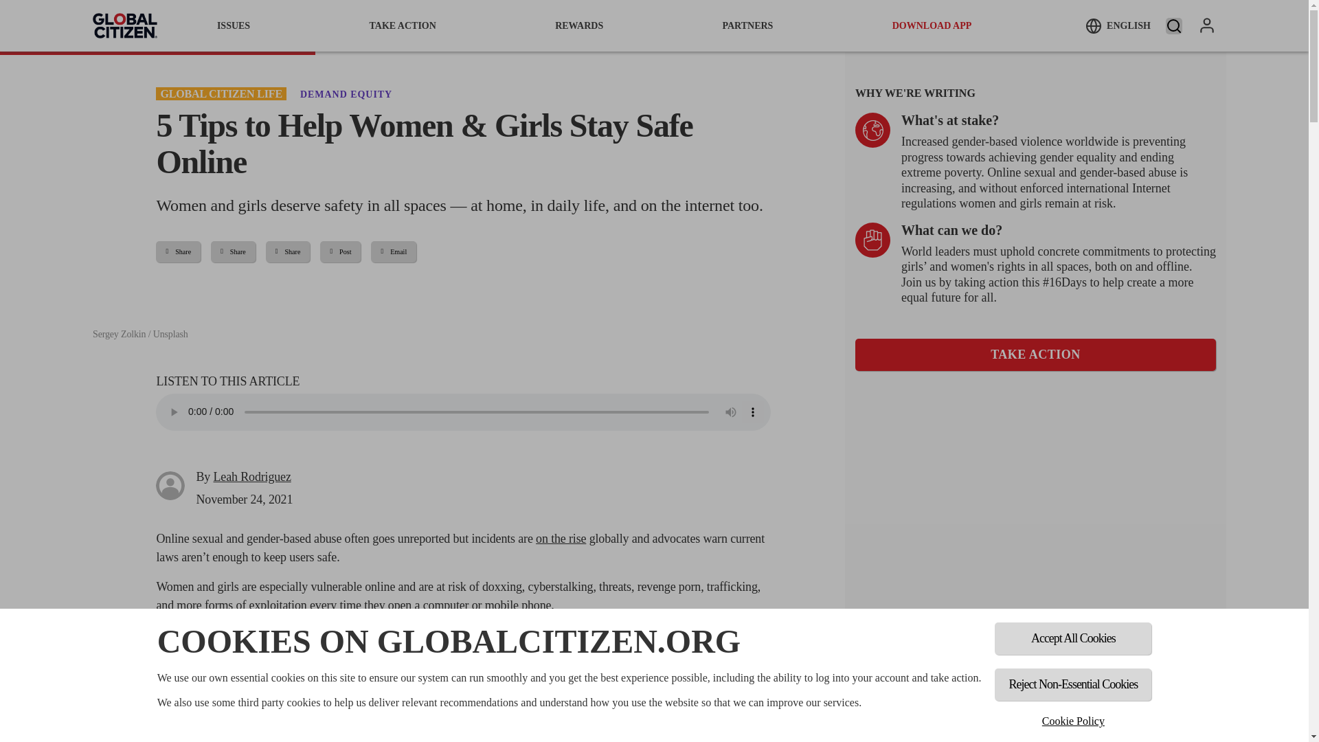  I want to click on DOWNLOAD APP, so click(932, 25).